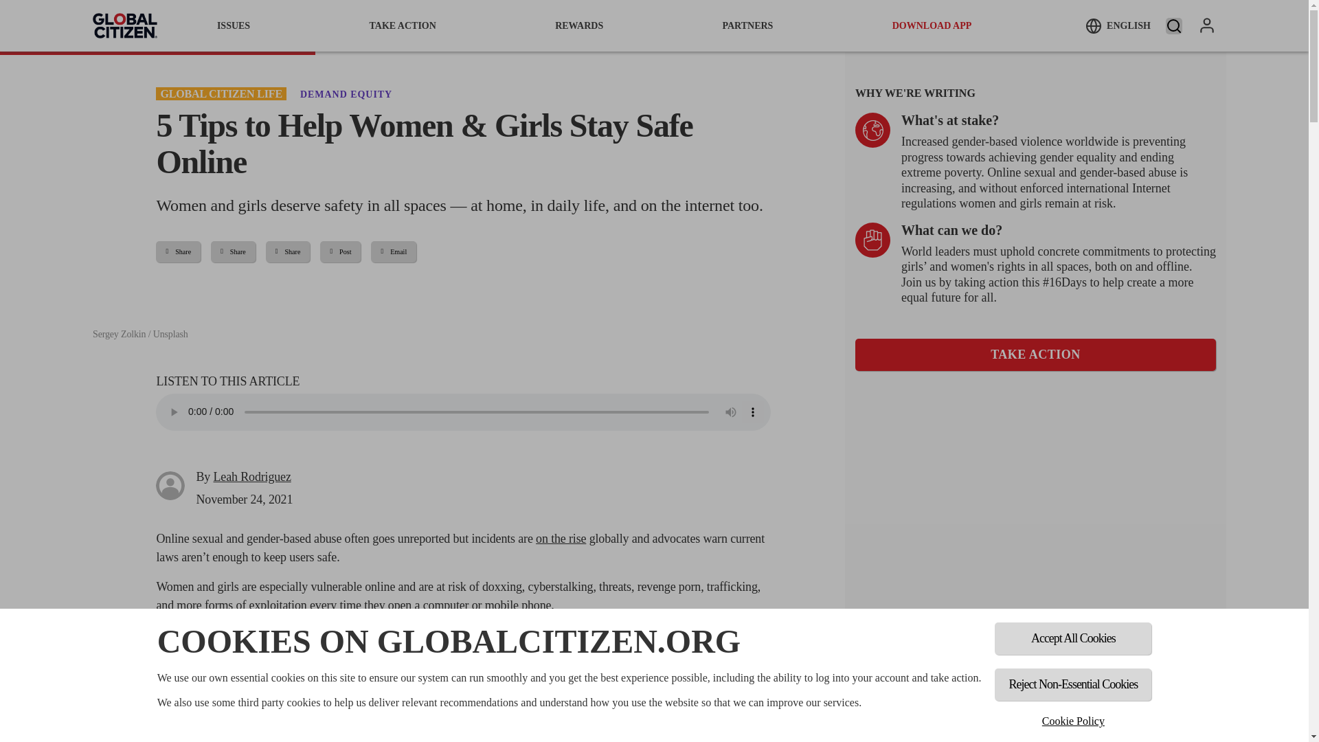  I want to click on DOWNLOAD APP, so click(932, 25).